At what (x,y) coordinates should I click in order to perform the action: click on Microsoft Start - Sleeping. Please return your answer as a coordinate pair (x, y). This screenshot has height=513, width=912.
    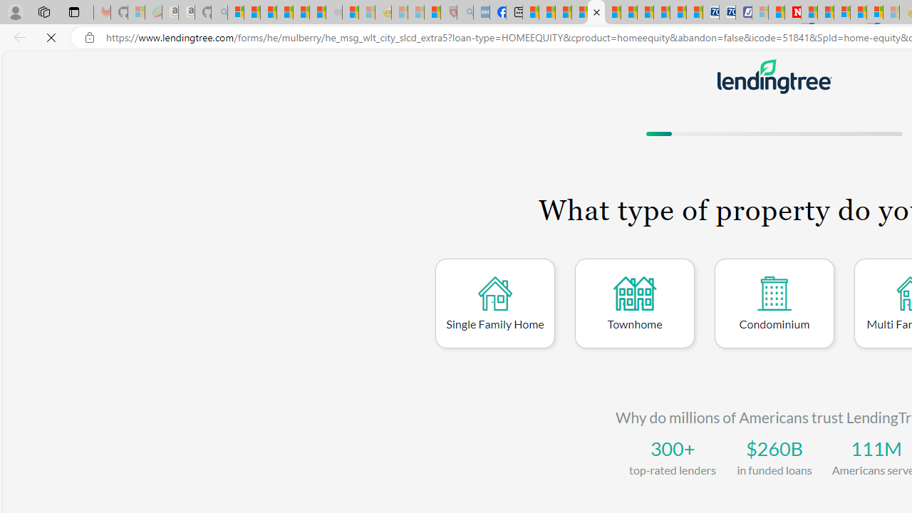
    Looking at the image, I should click on (367, 13).